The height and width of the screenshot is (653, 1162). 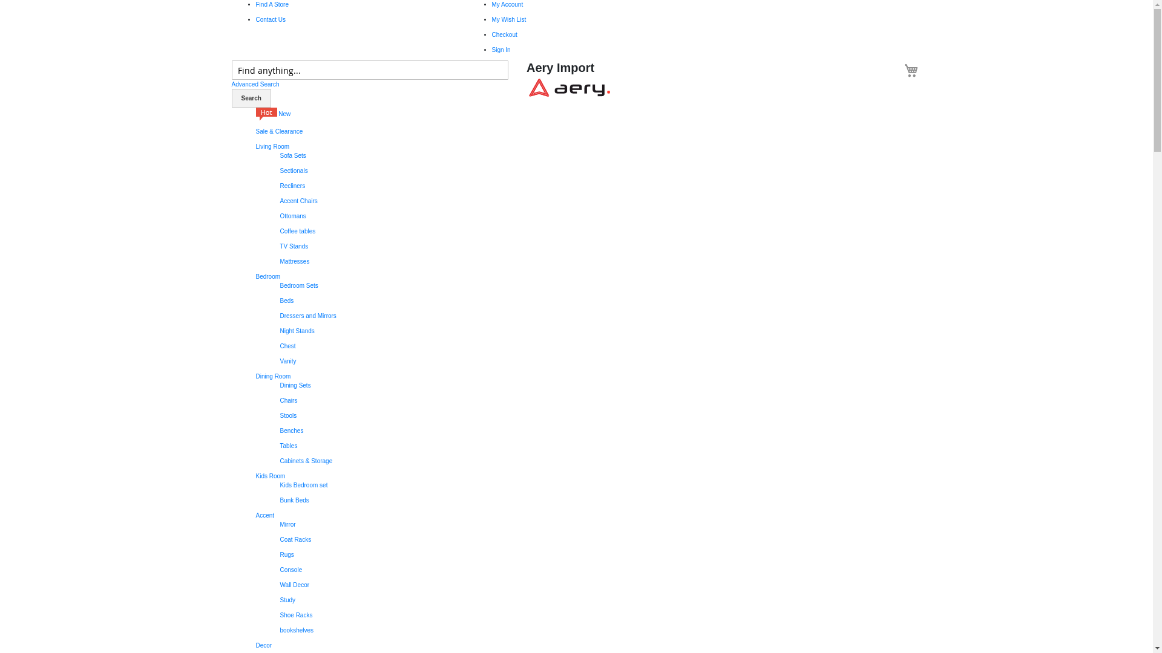 I want to click on Bedroom Sets, so click(x=299, y=285).